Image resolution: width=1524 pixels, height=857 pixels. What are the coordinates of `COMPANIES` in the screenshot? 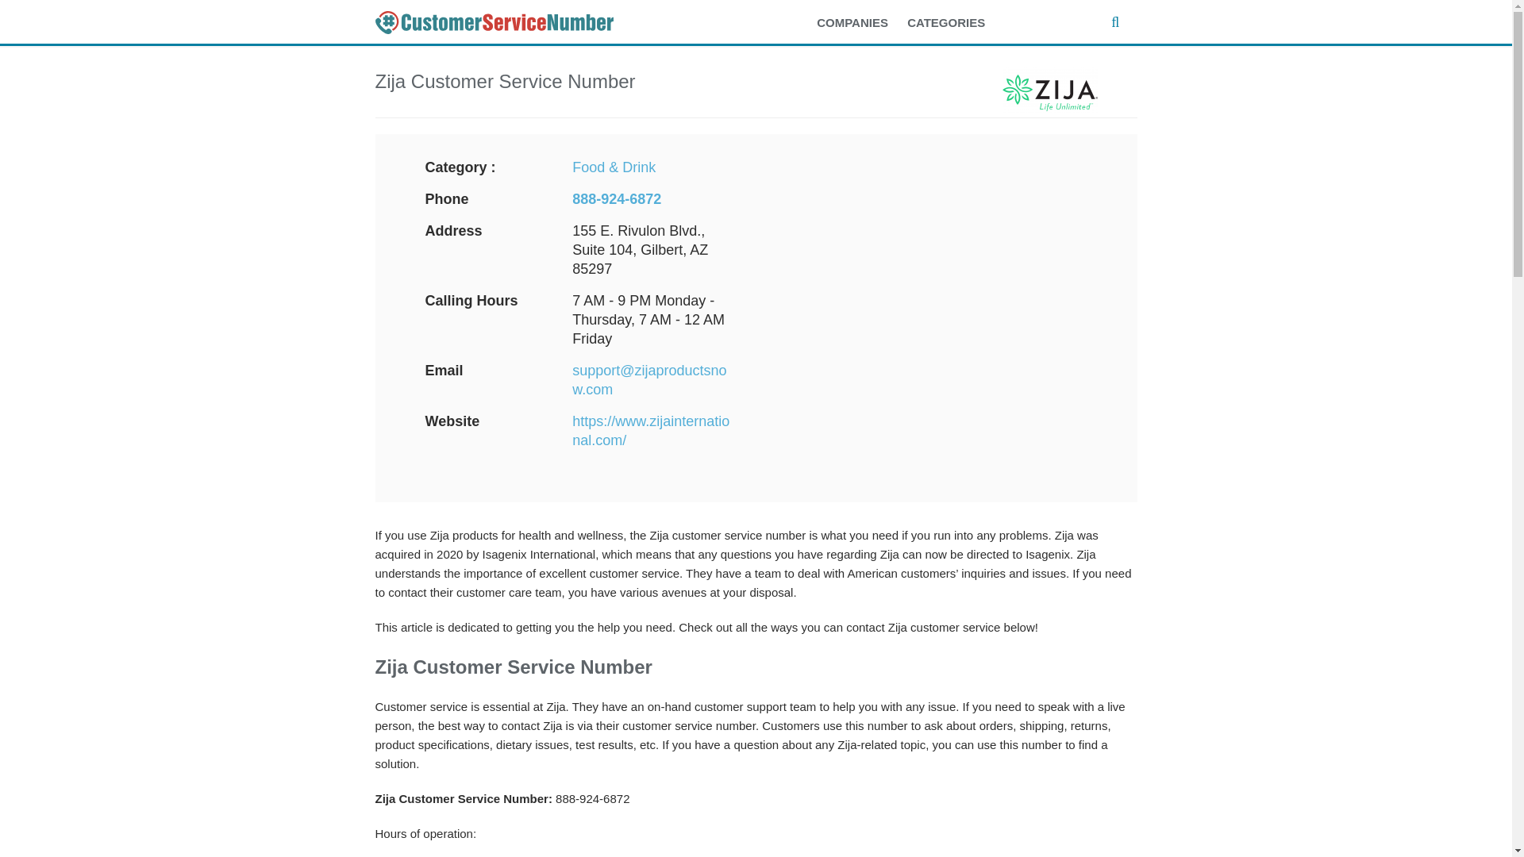 It's located at (860, 23).